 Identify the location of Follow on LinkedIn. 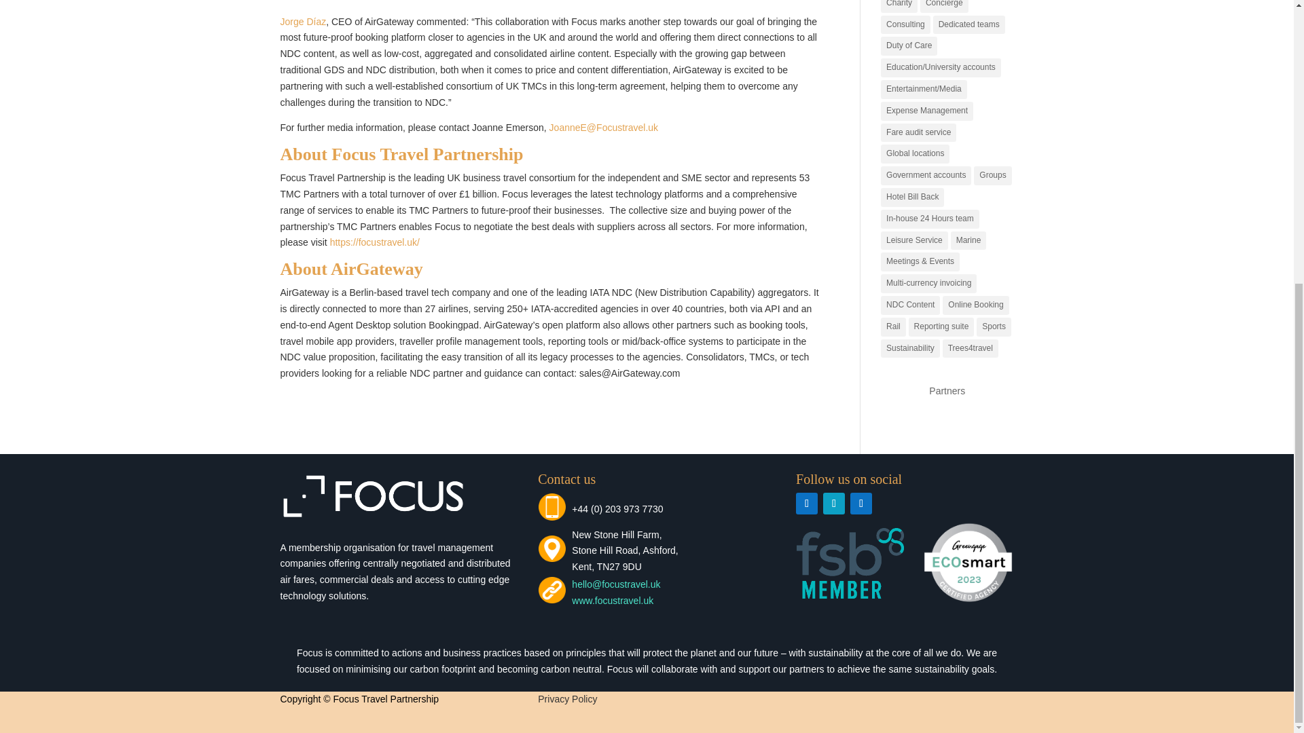
(806, 504).